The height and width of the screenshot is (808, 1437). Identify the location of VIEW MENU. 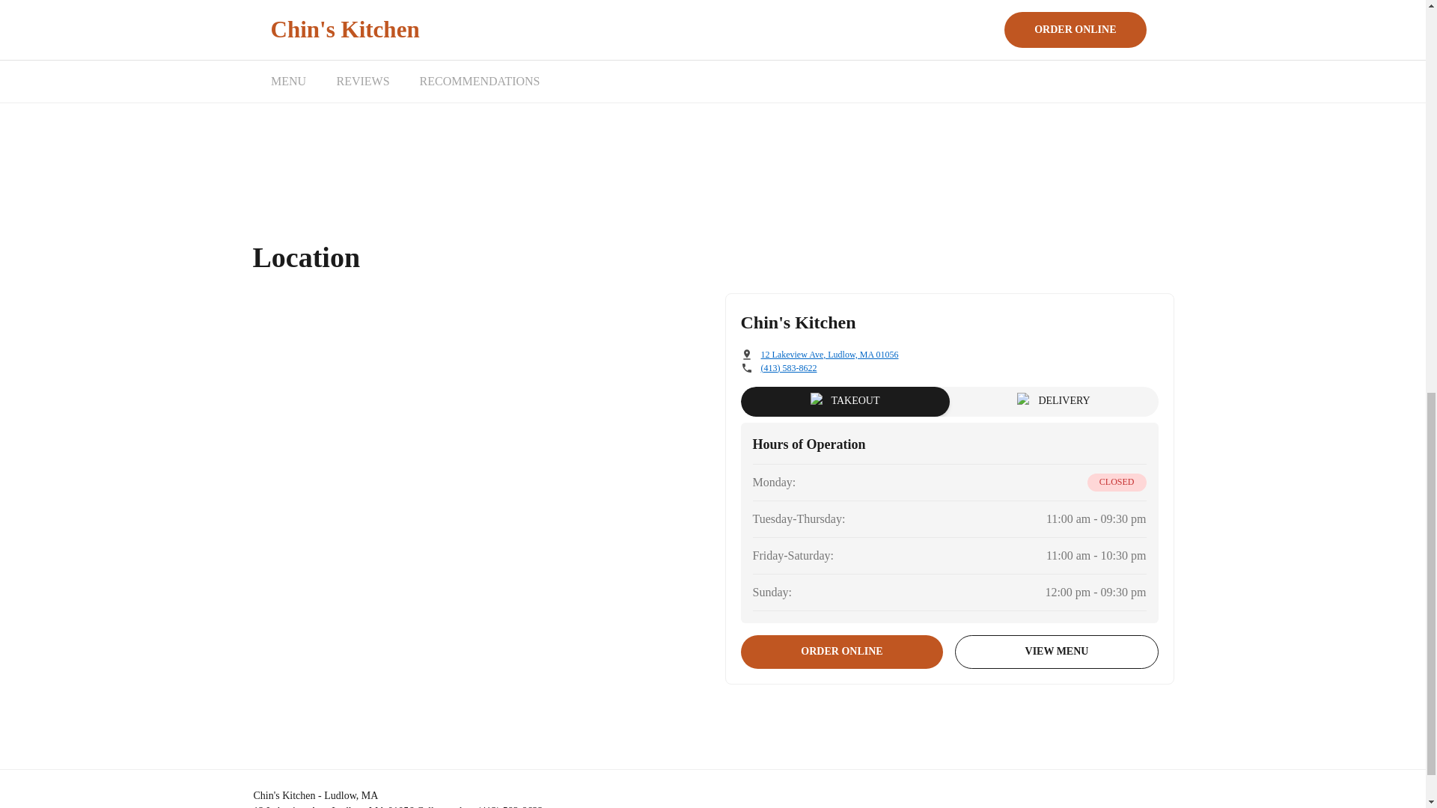
(1057, 652).